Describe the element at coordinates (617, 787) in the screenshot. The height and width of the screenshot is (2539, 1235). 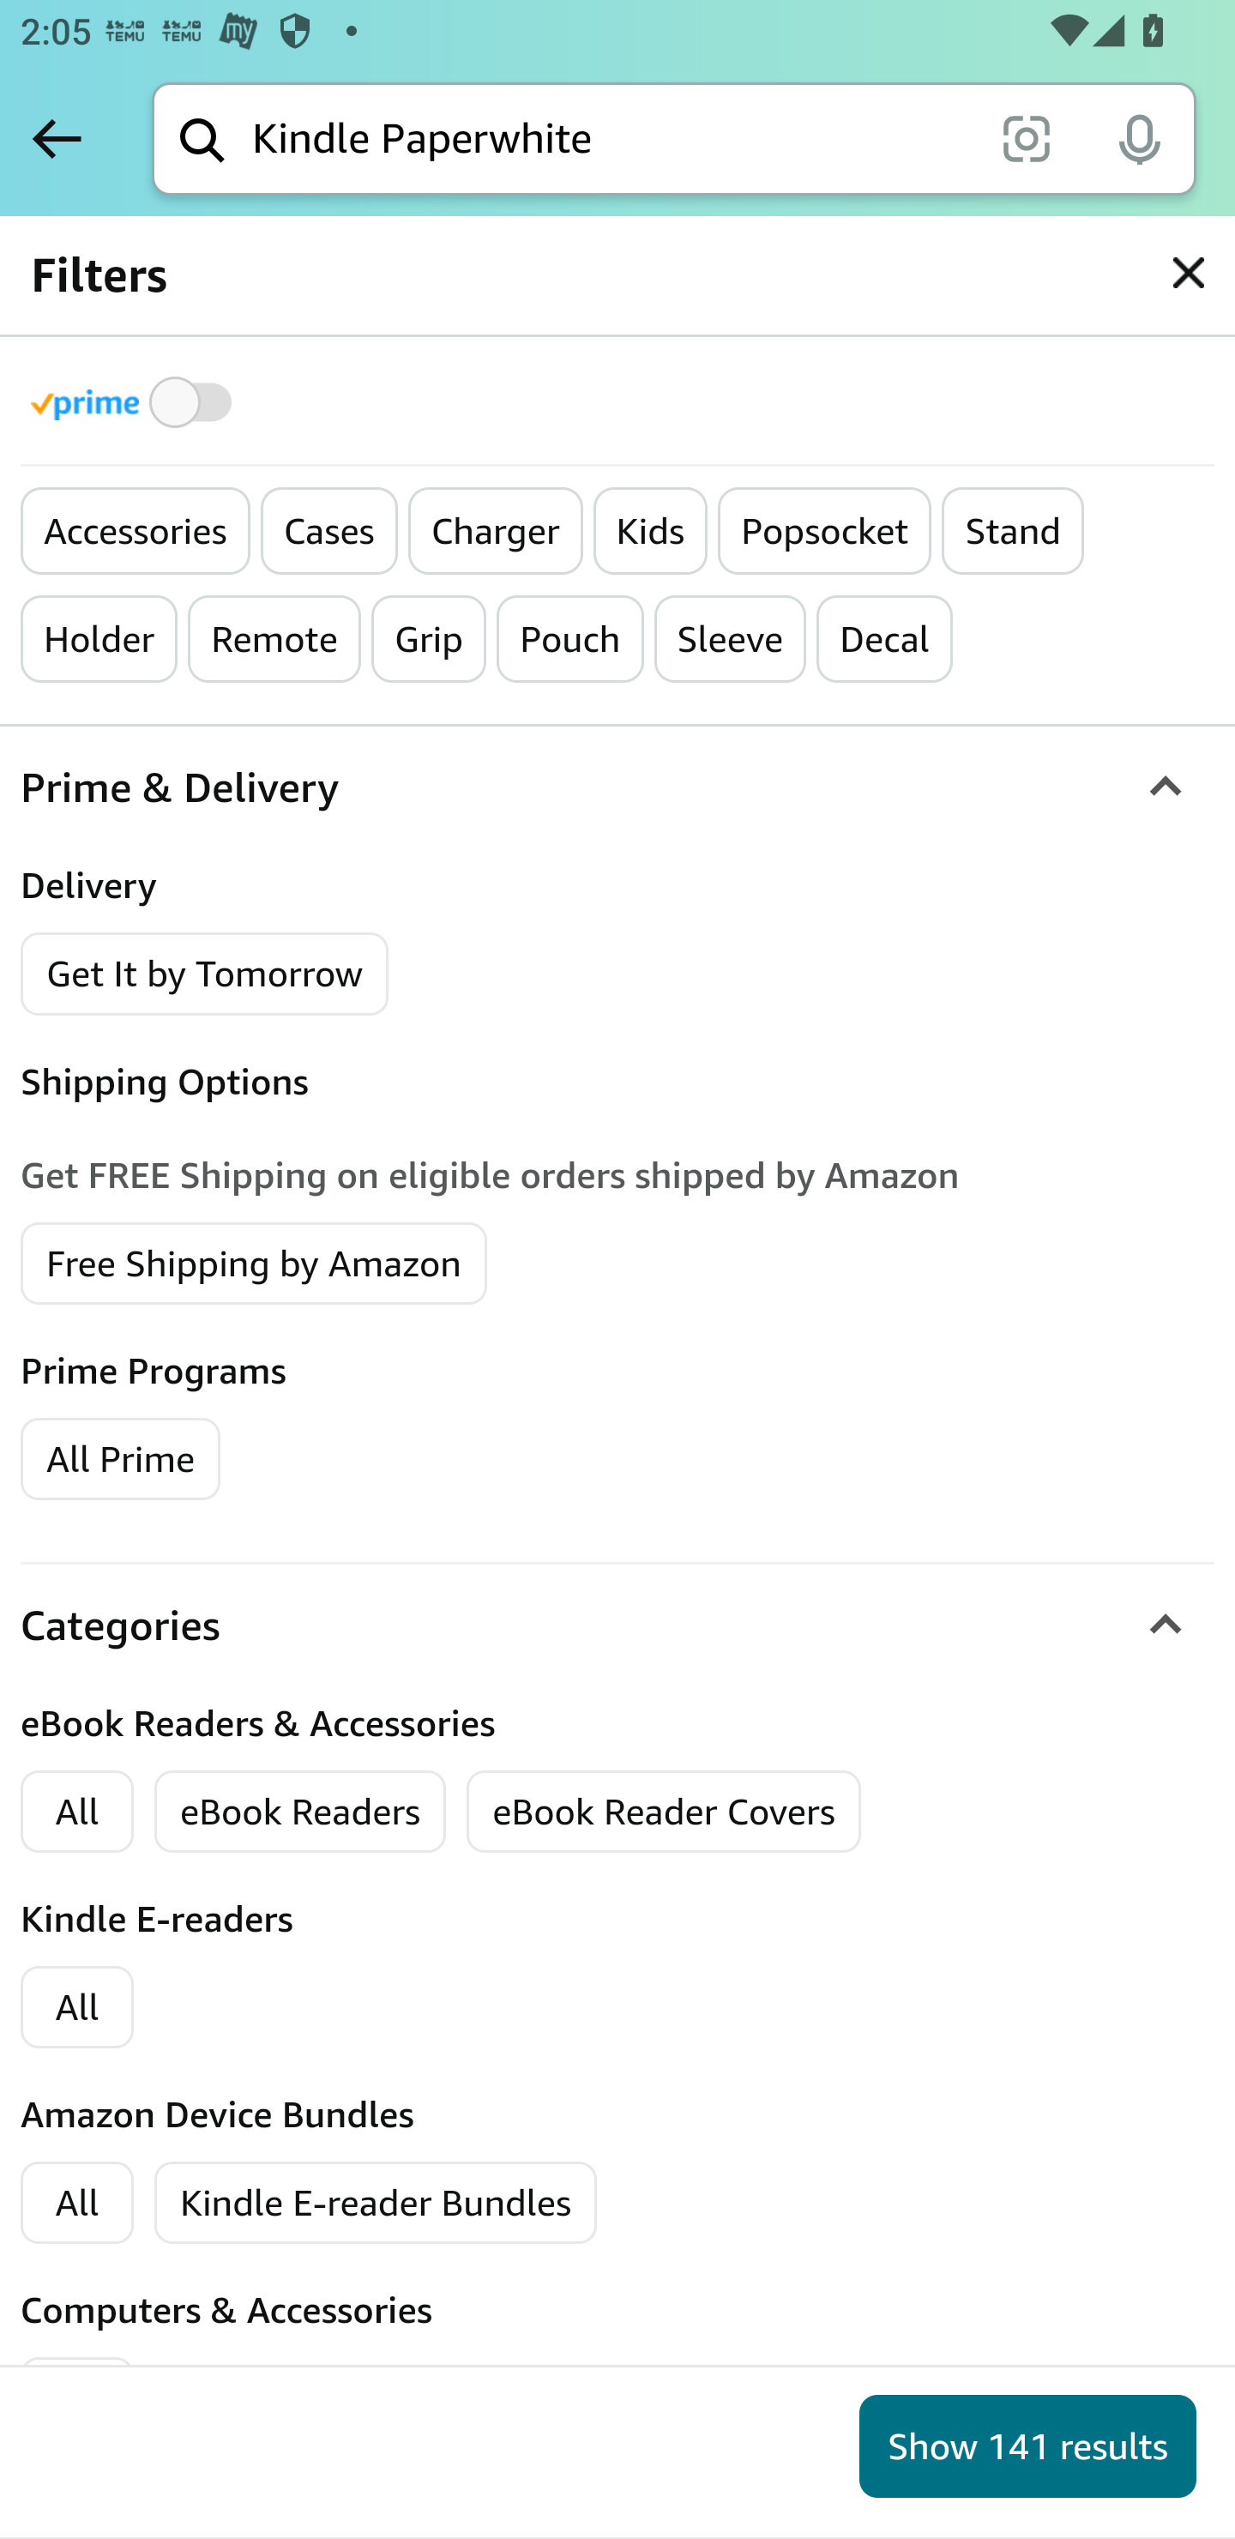
I see `Prime & Delivery` at that location.